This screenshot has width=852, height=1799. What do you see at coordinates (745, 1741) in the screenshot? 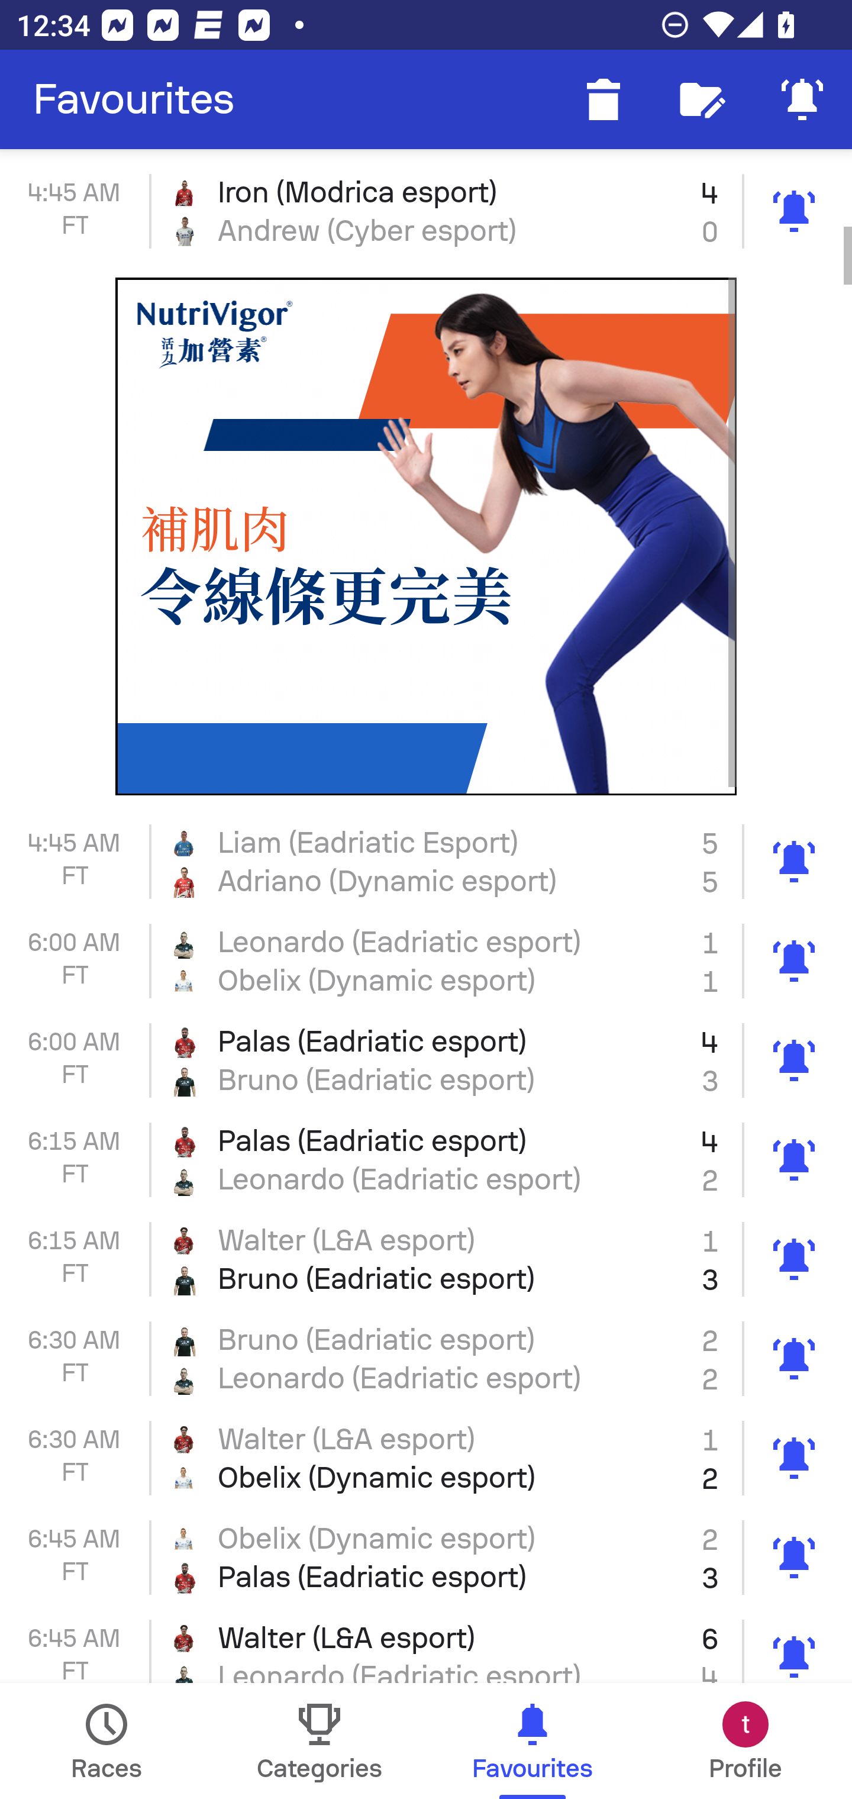
I see `Profile` at bounding box center [745, 1741].